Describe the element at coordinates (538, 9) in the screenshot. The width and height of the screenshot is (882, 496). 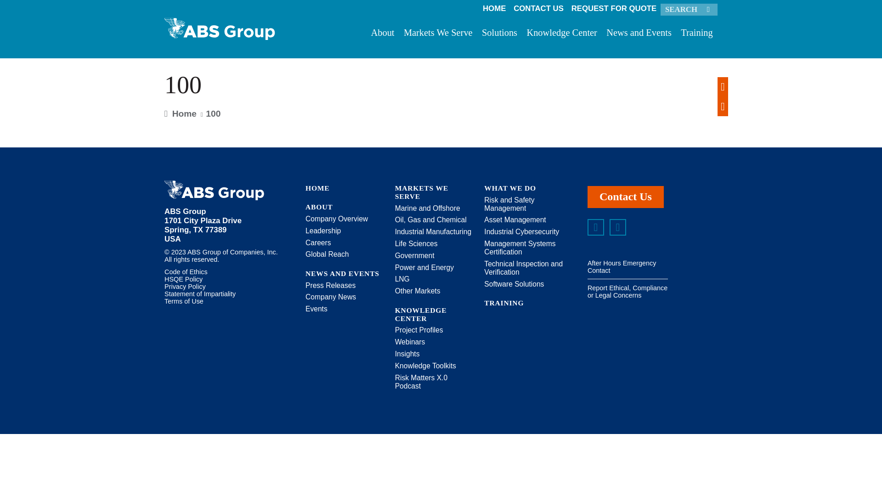
I see `CONTACT US` at that location.